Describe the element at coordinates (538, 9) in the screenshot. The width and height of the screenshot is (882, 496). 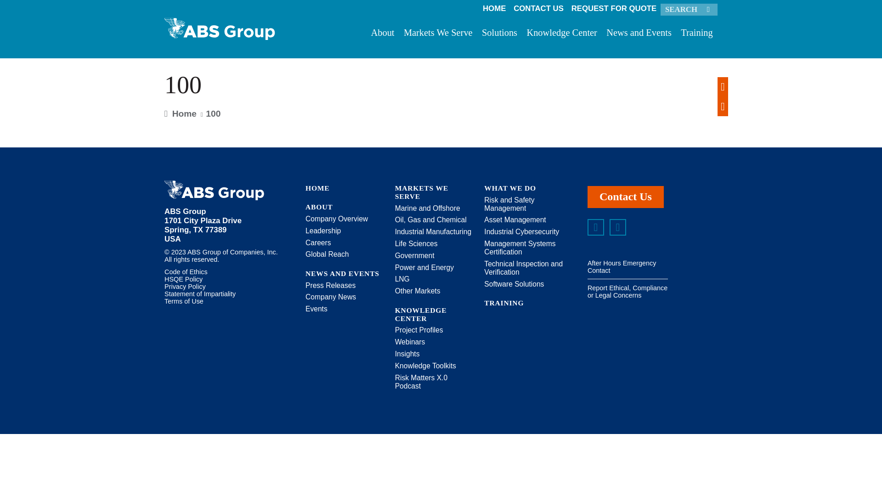
I see `CONTACT US` at that location.